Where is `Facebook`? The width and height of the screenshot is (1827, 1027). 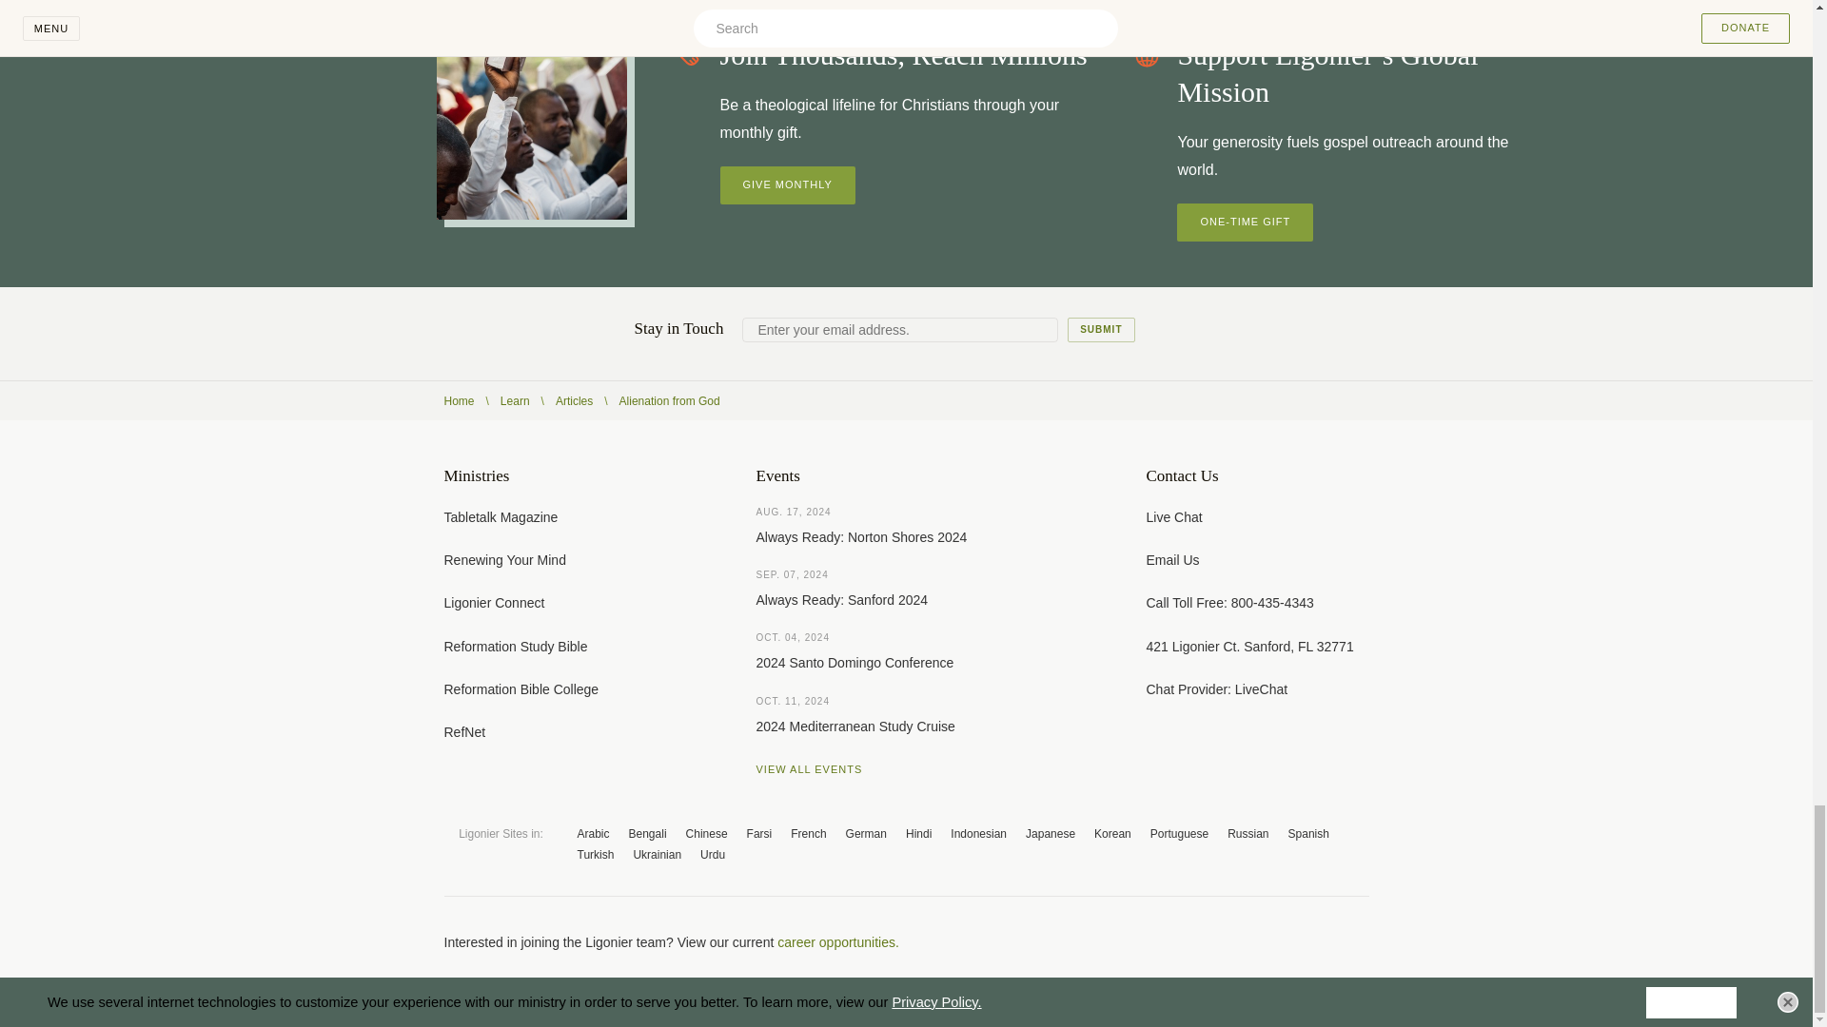 Facebook is located at coordinates (1208, 941).